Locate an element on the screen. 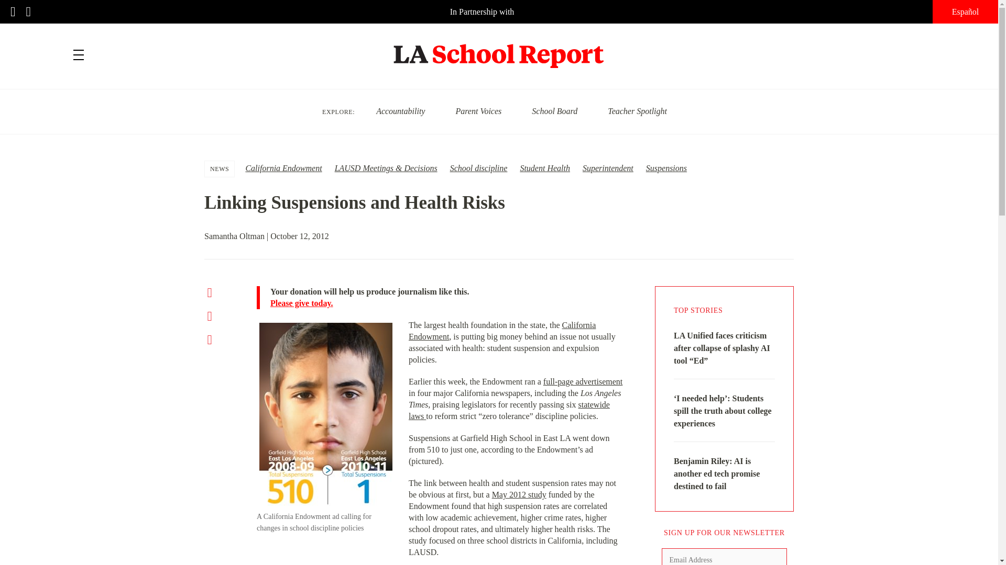 This screenshot has width=1006, height=565. Parent Voices is located at coordinates (478, 111).